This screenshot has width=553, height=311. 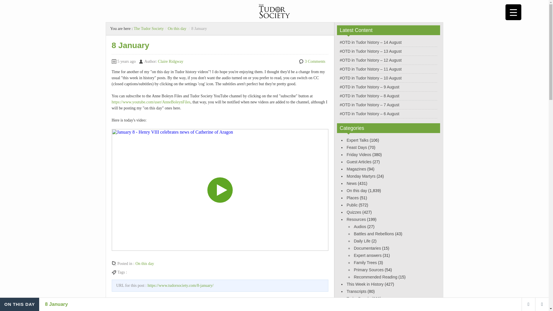 What do you see at coordinates (358, 140) in the screenshot?
I see `Expert Talks` at bounding box center [358, 140].